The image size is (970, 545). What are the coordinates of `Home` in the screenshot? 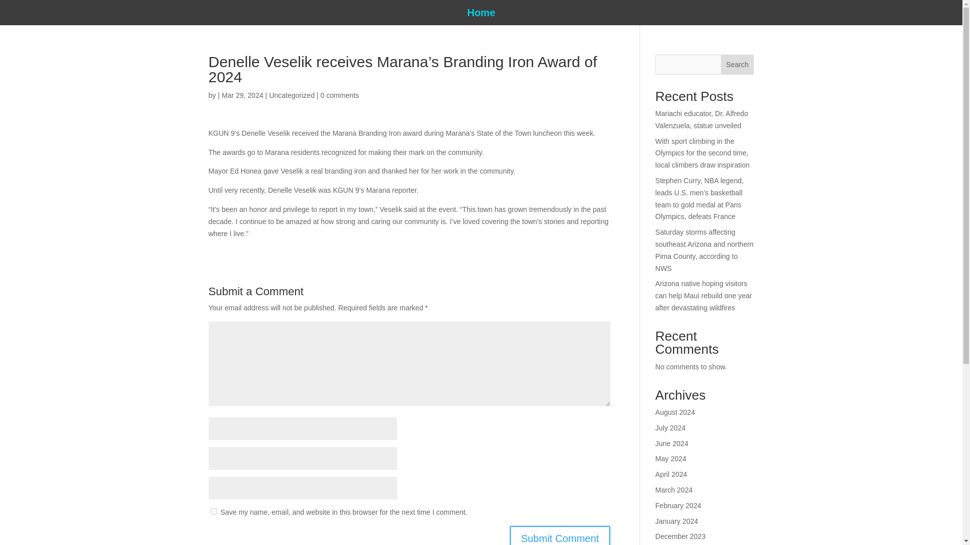 It's located at (481, 14).